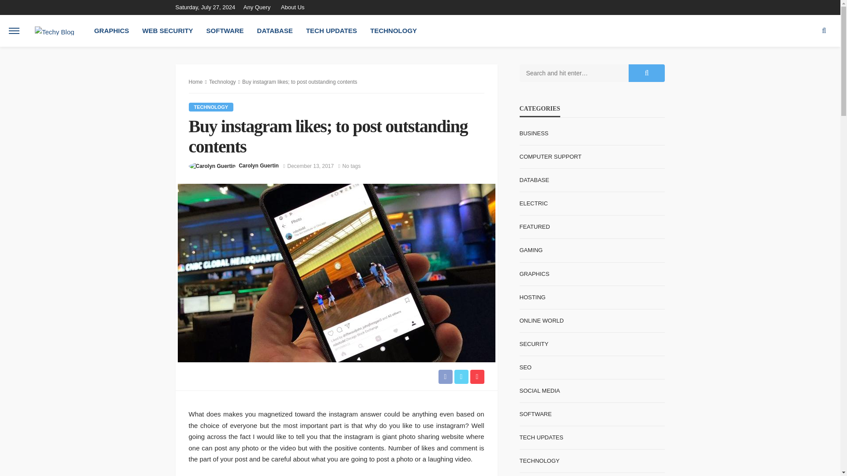  What do you see at coordinates (259, 7) in the screenshot?
I see `Any Query` at bounding box center [259, 7].